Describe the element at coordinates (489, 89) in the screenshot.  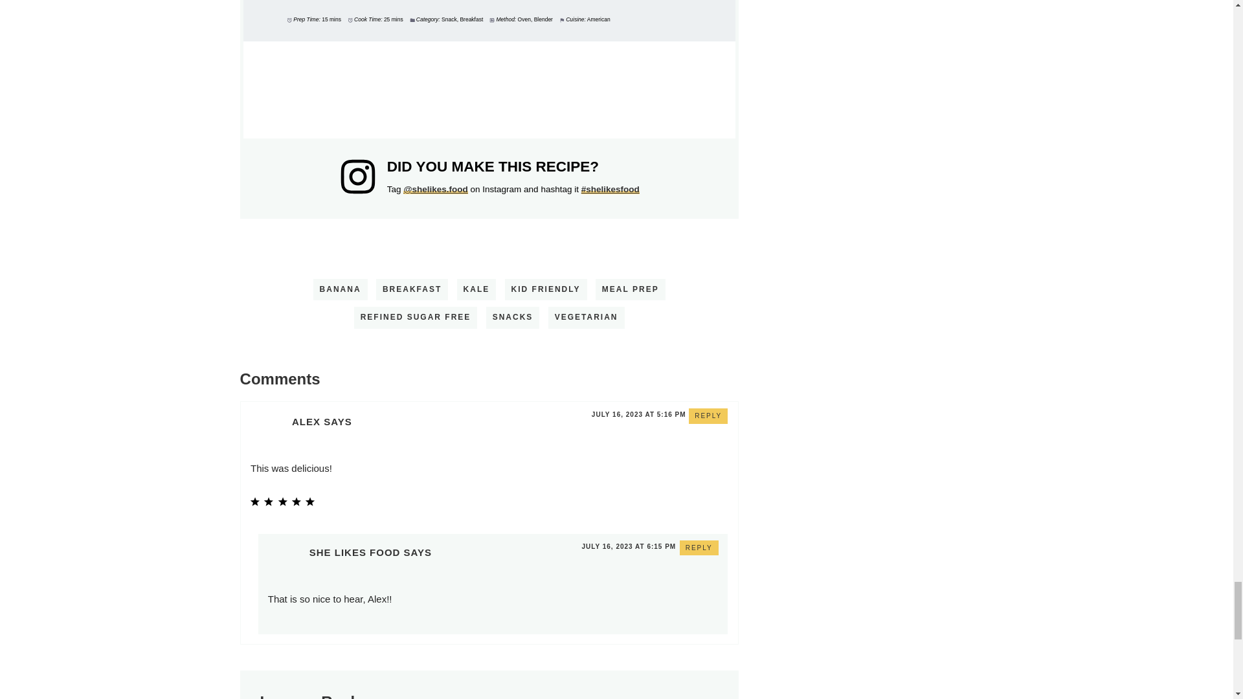
I see `nutritional information` at that location.